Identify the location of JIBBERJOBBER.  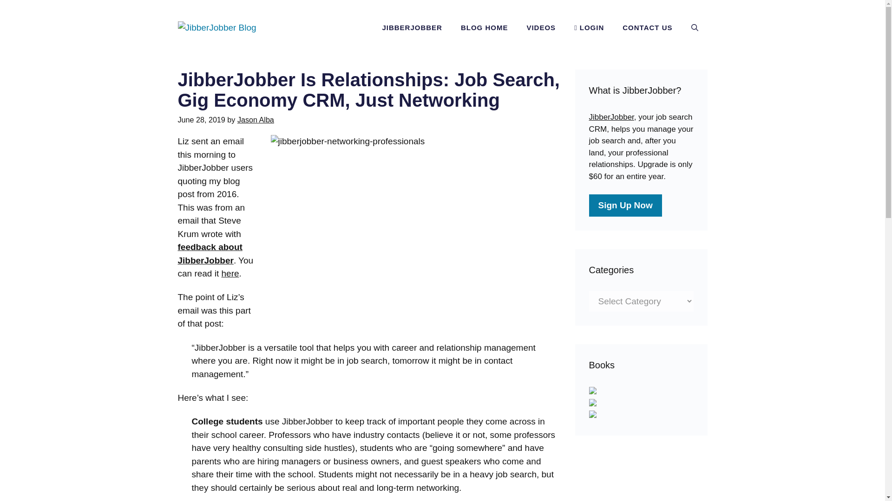
(412, 28).